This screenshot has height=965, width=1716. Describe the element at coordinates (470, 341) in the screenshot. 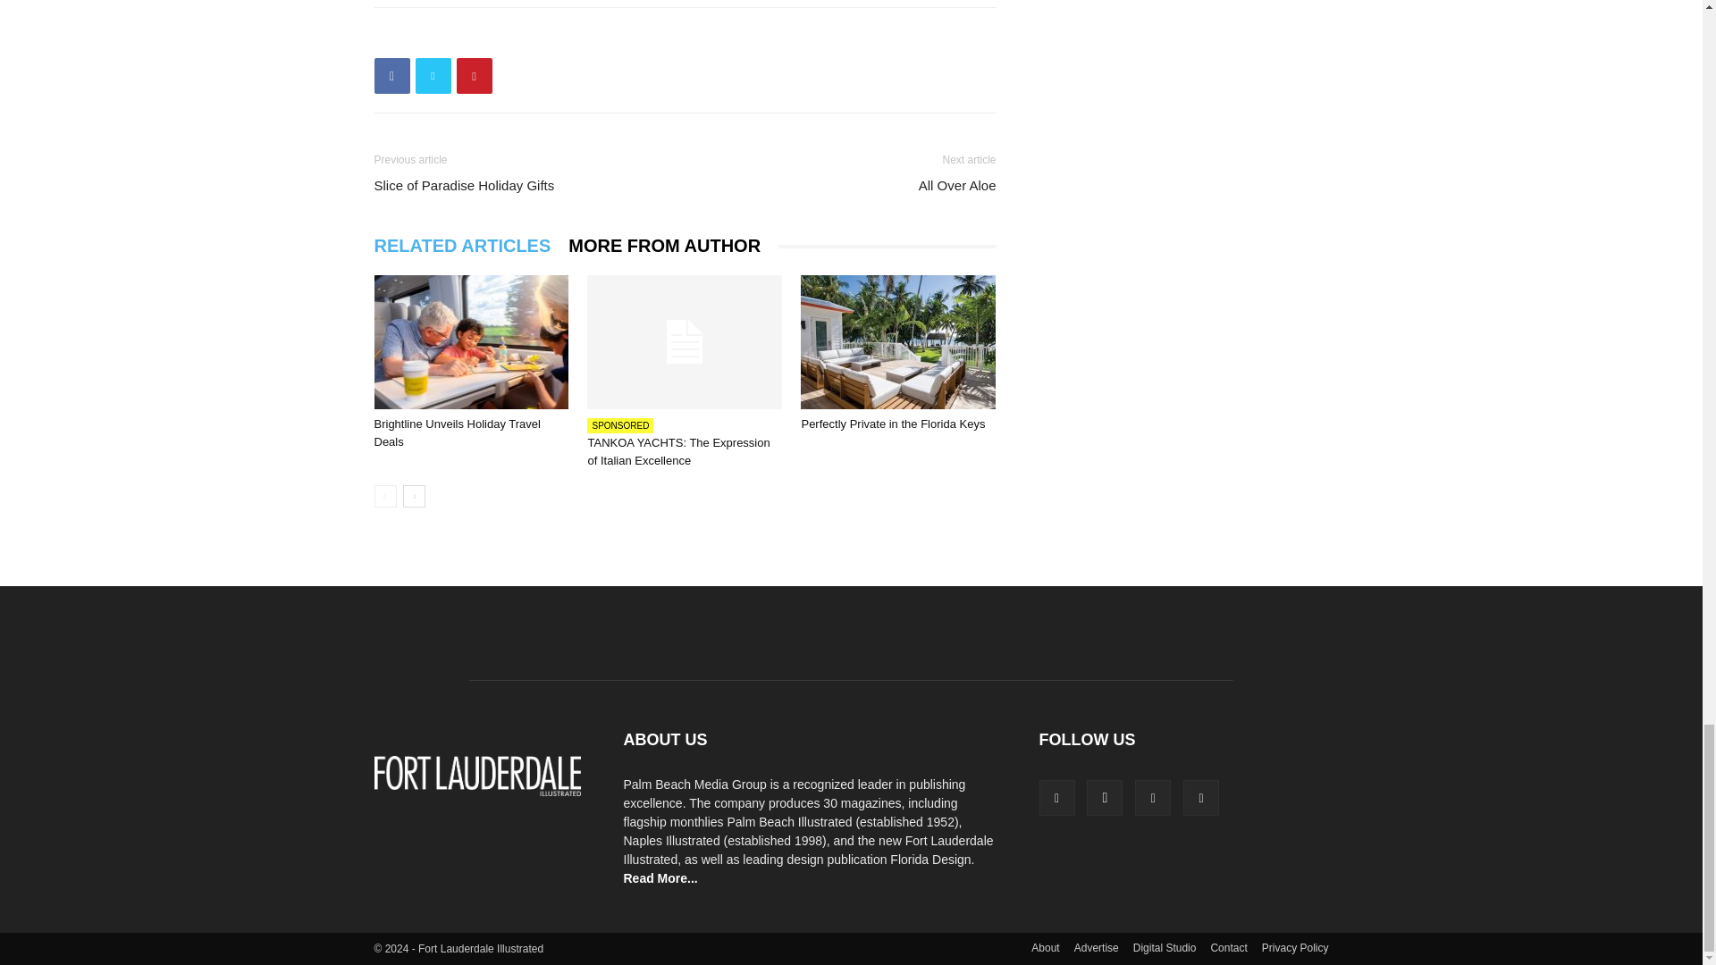

I see `Brightline Unveils Holiday Travel Deals` at that location.